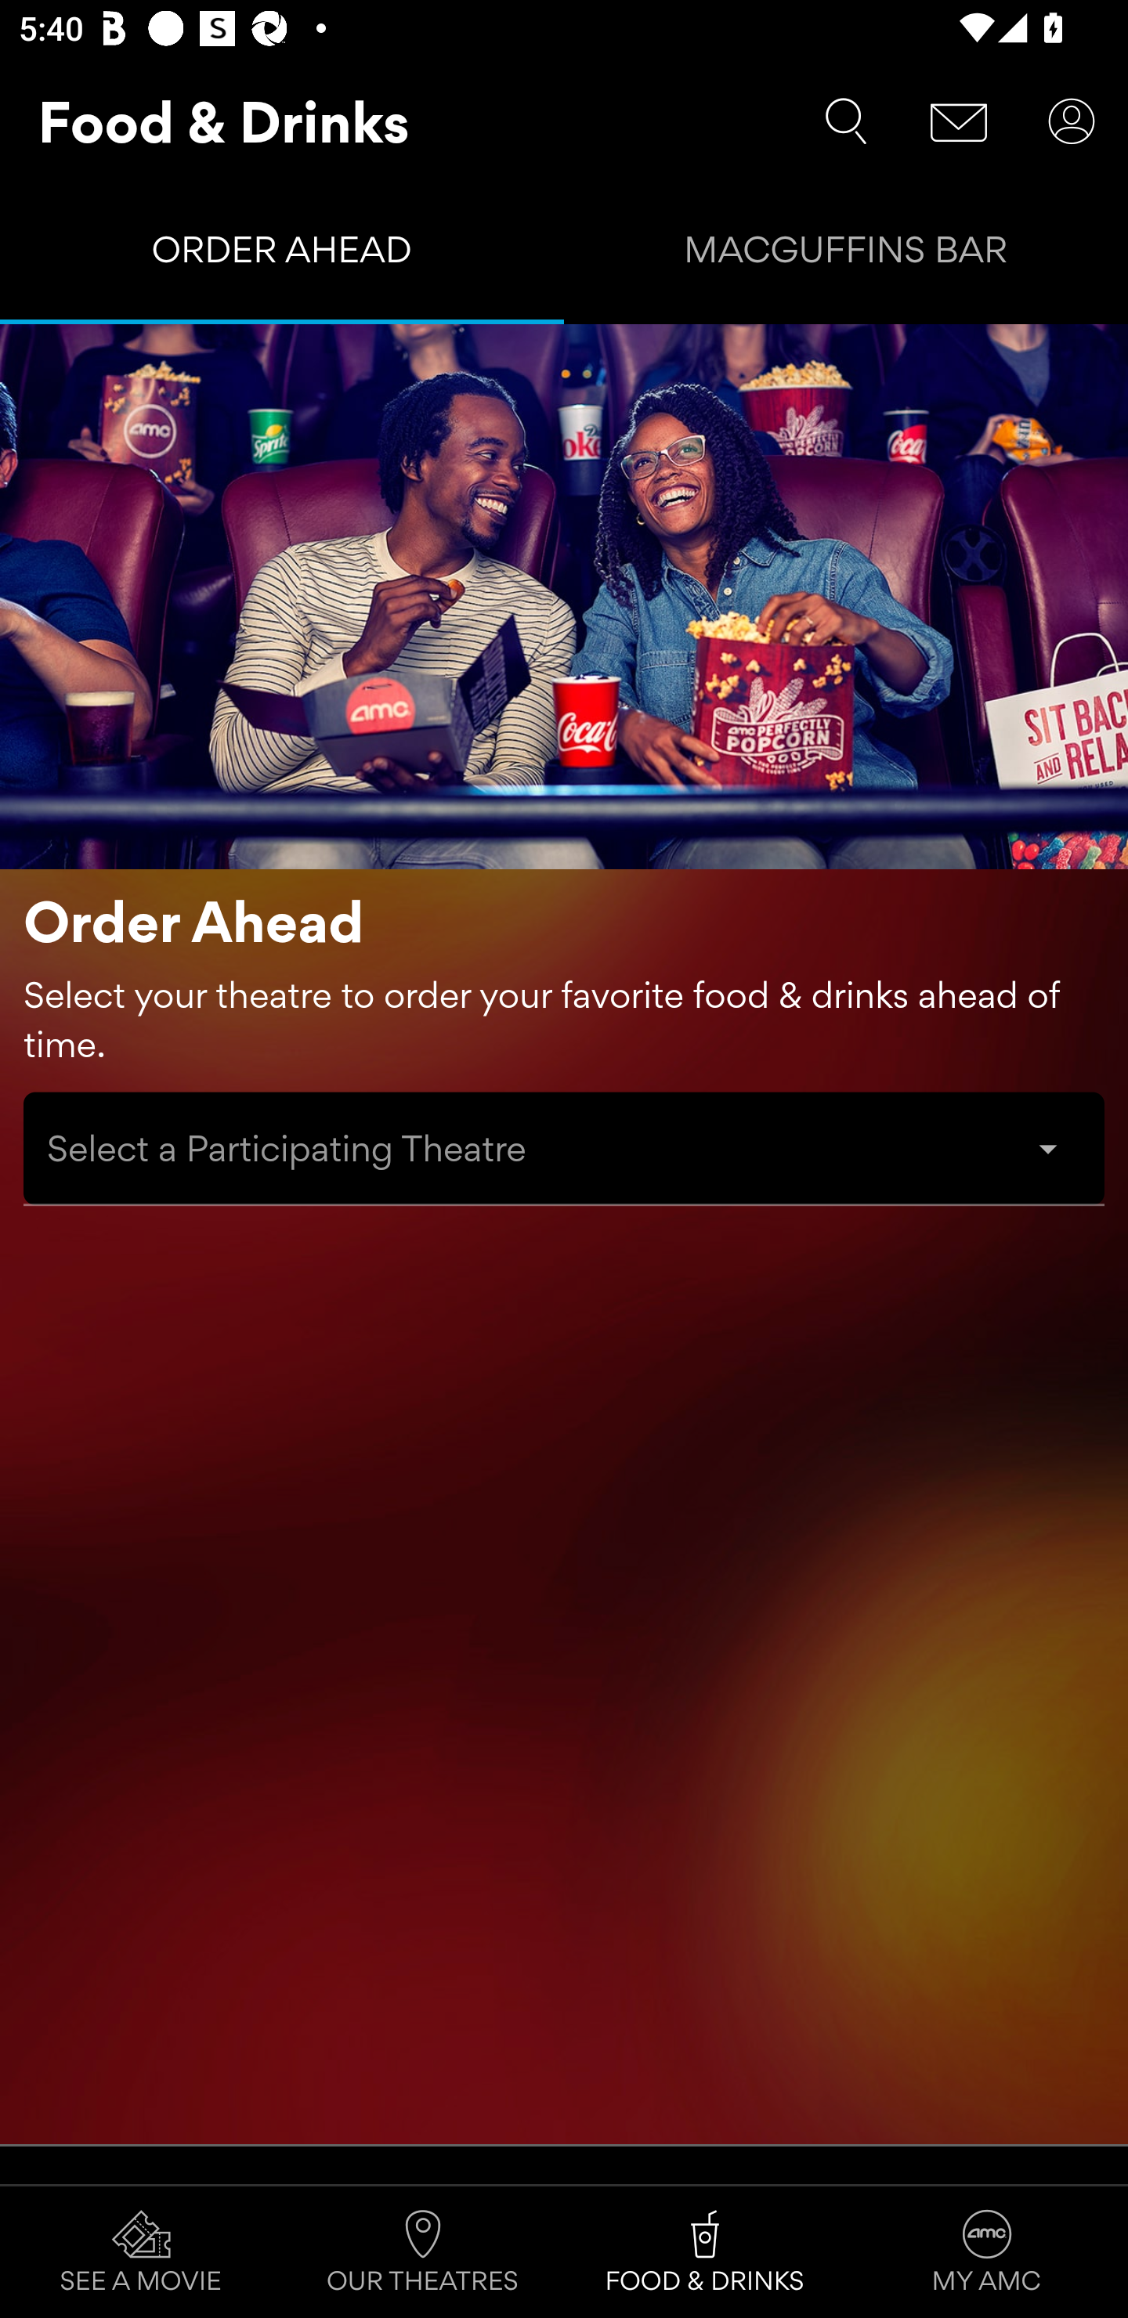 This screenshot has width=1128, height=2318. What do you see at coordinates (959, 121) in the screenshot?
I see `Message Center` at bounding box center [959, 121].